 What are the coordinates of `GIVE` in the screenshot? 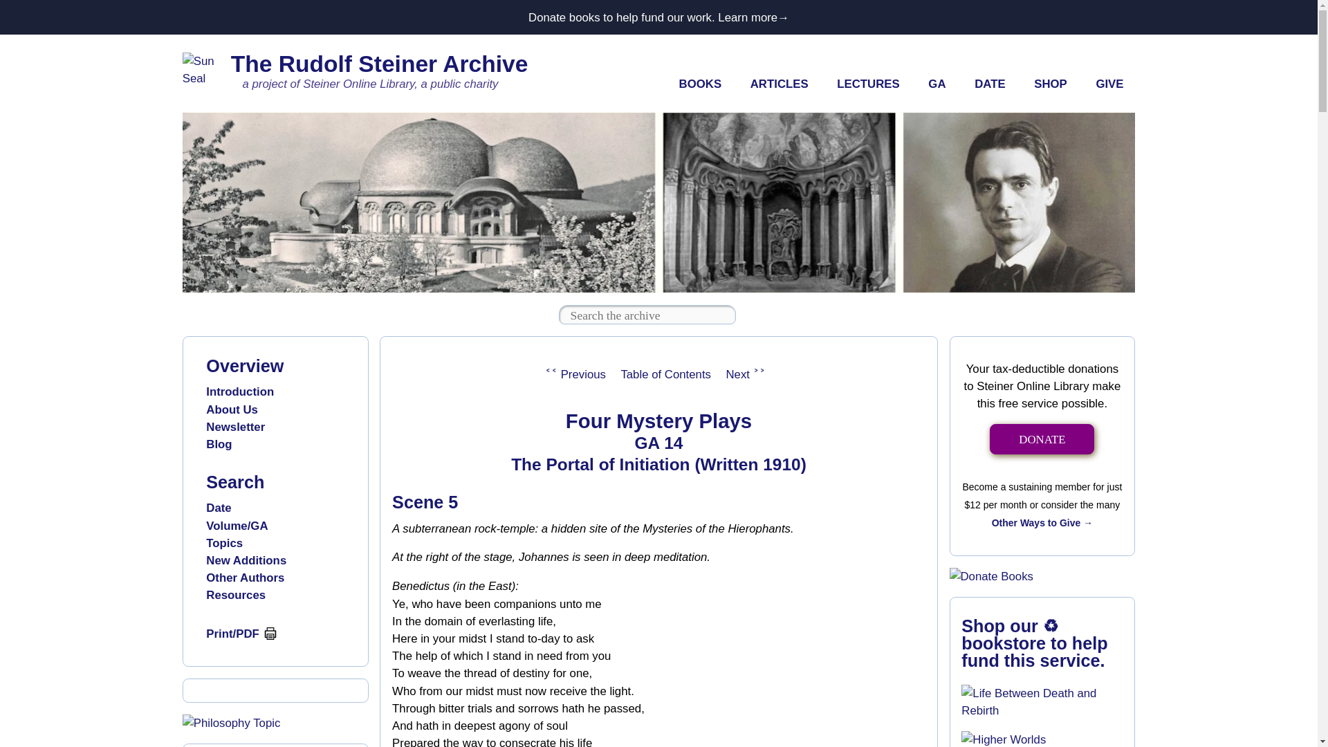 It's located at (1109, 84).